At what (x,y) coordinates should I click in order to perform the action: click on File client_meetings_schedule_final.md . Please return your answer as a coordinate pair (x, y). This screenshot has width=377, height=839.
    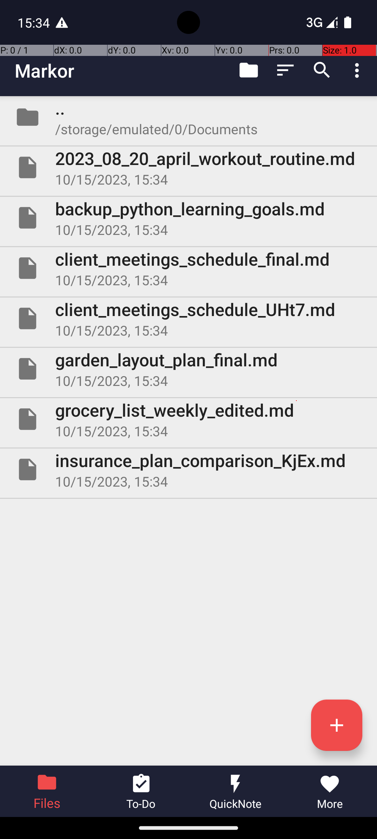
    Looking at the image, I should click on (188, 268).